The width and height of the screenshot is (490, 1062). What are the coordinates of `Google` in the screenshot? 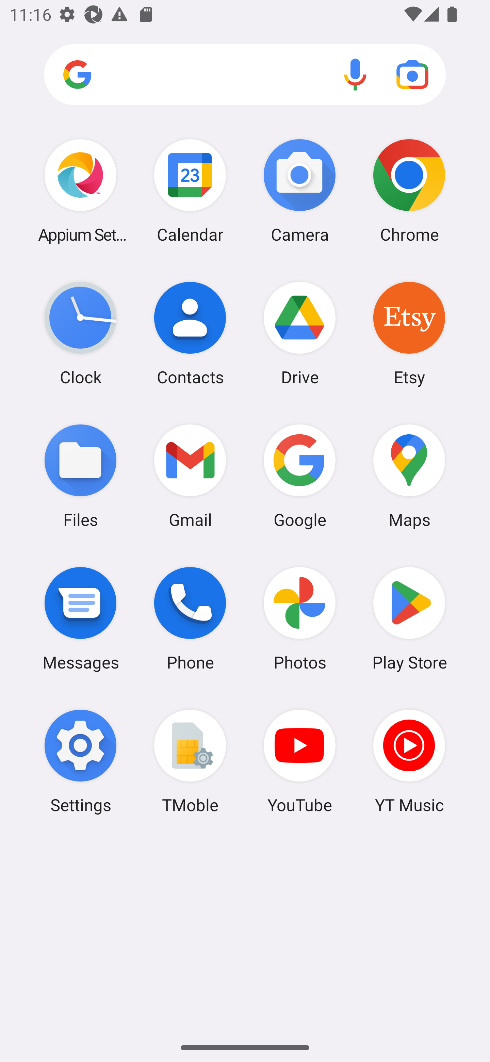 It's located at (300, 476).